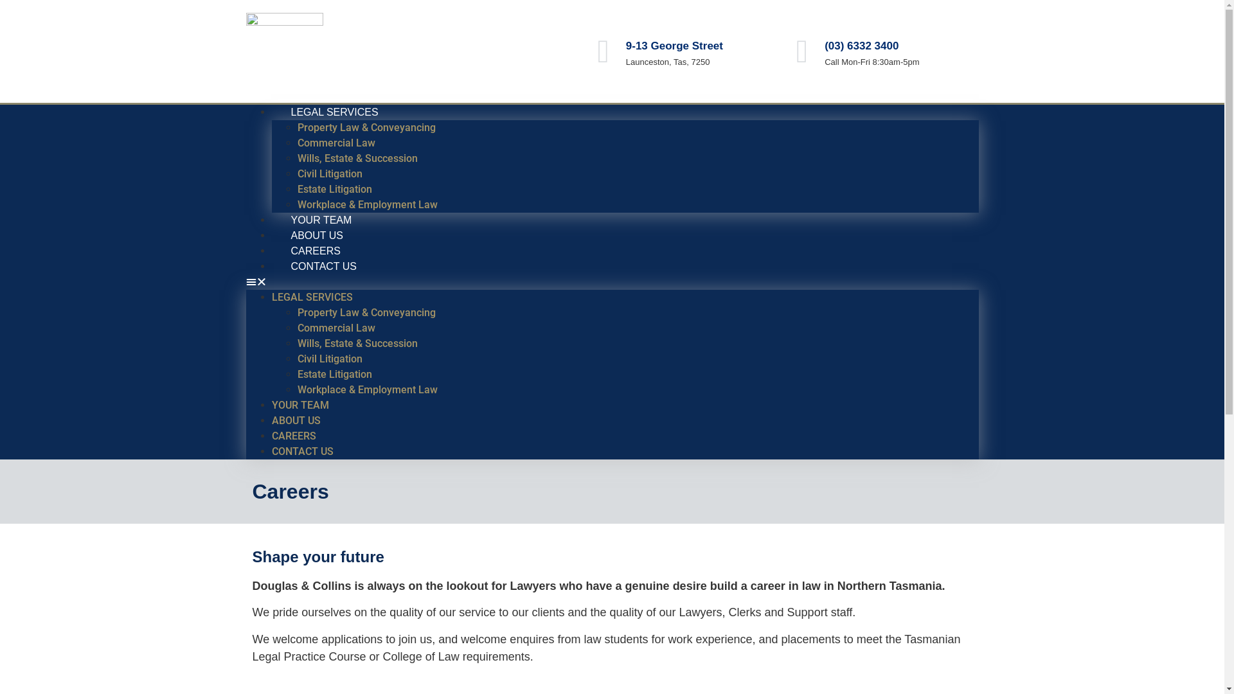  What do you see at coordinates (334, 189) in the screenshot?
I see `Estate Litigation` at bounding box center [334, 189].